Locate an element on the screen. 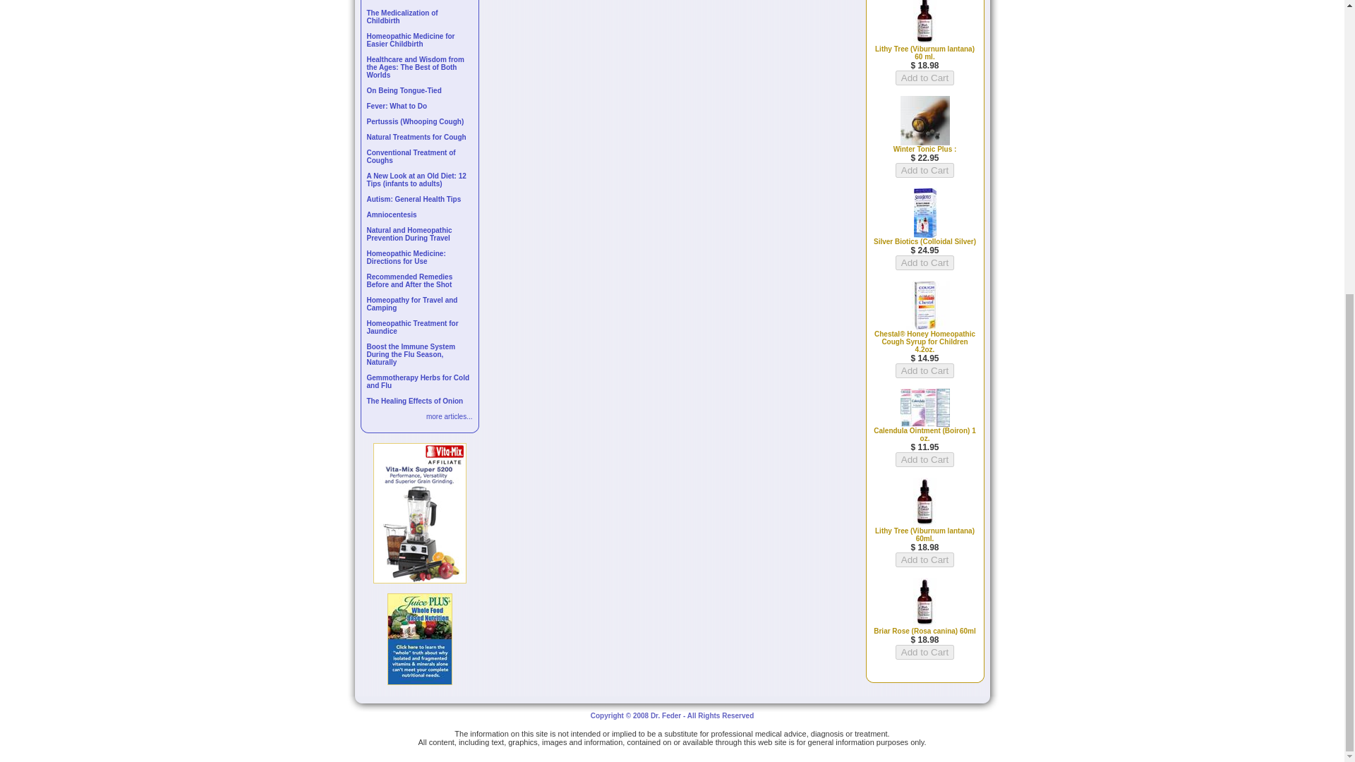  Gemmotherapy Herbs for Cold and Flu is located at coordinates (418, 381).